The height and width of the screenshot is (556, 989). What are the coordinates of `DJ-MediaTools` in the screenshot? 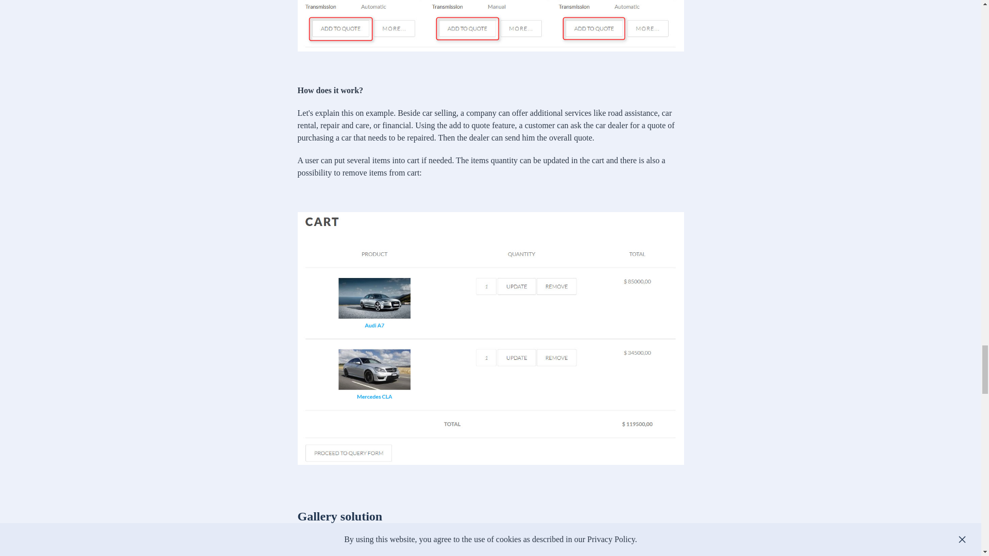 It's located at (323, 541).